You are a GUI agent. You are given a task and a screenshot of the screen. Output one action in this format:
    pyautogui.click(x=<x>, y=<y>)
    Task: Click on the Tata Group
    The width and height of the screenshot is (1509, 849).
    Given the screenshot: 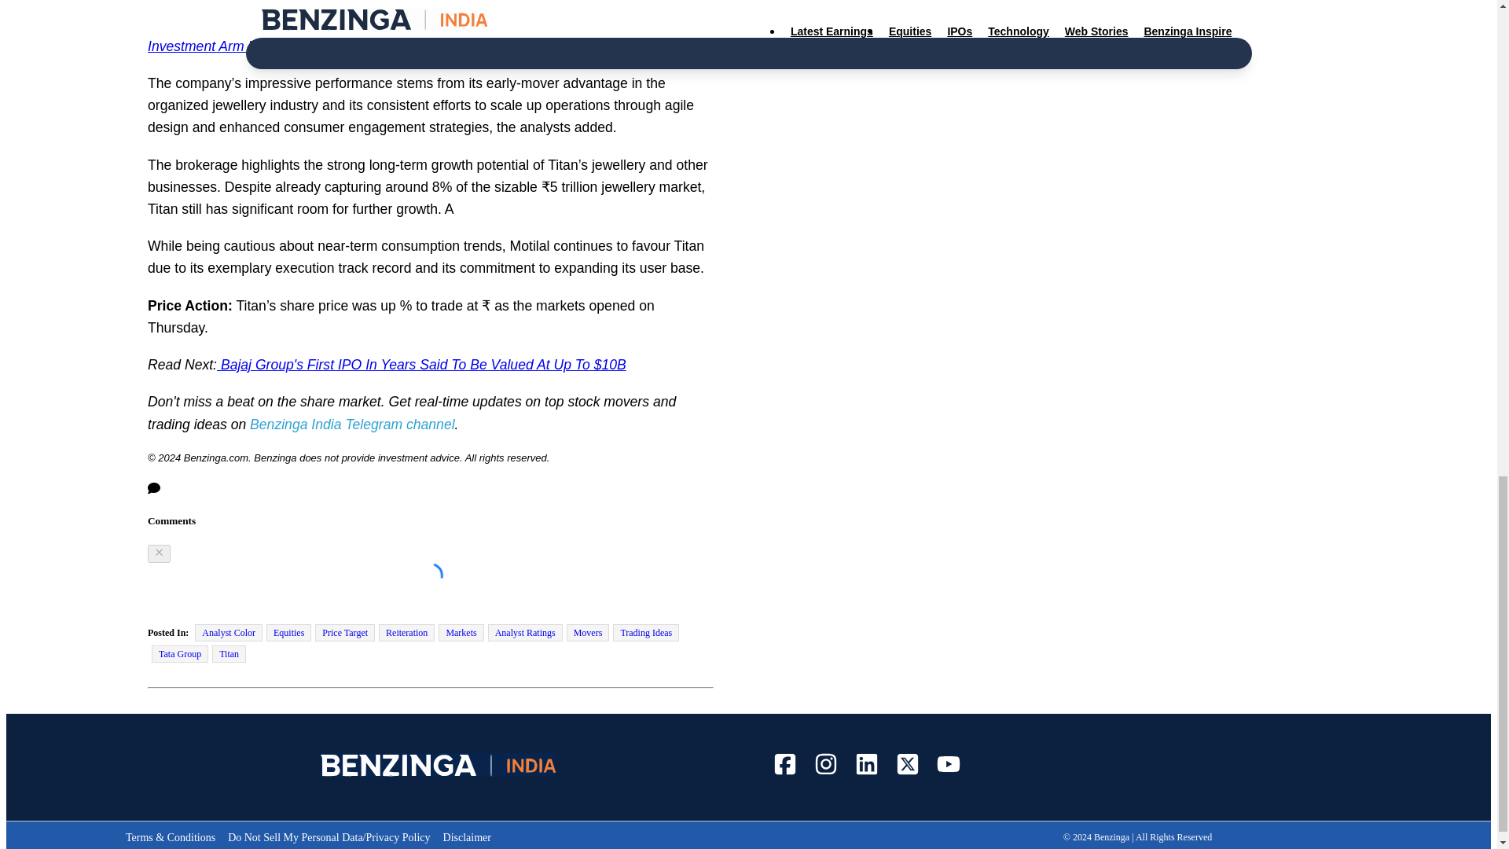 What is the action you would take?
    pyautogui.click(x=179, y=654)
    